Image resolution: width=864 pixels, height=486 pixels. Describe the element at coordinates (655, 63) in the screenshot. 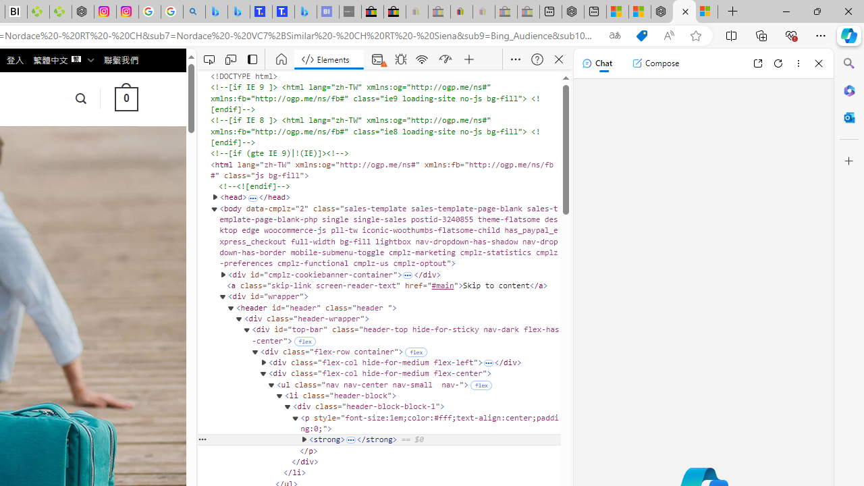

I see `Compose` at that location.